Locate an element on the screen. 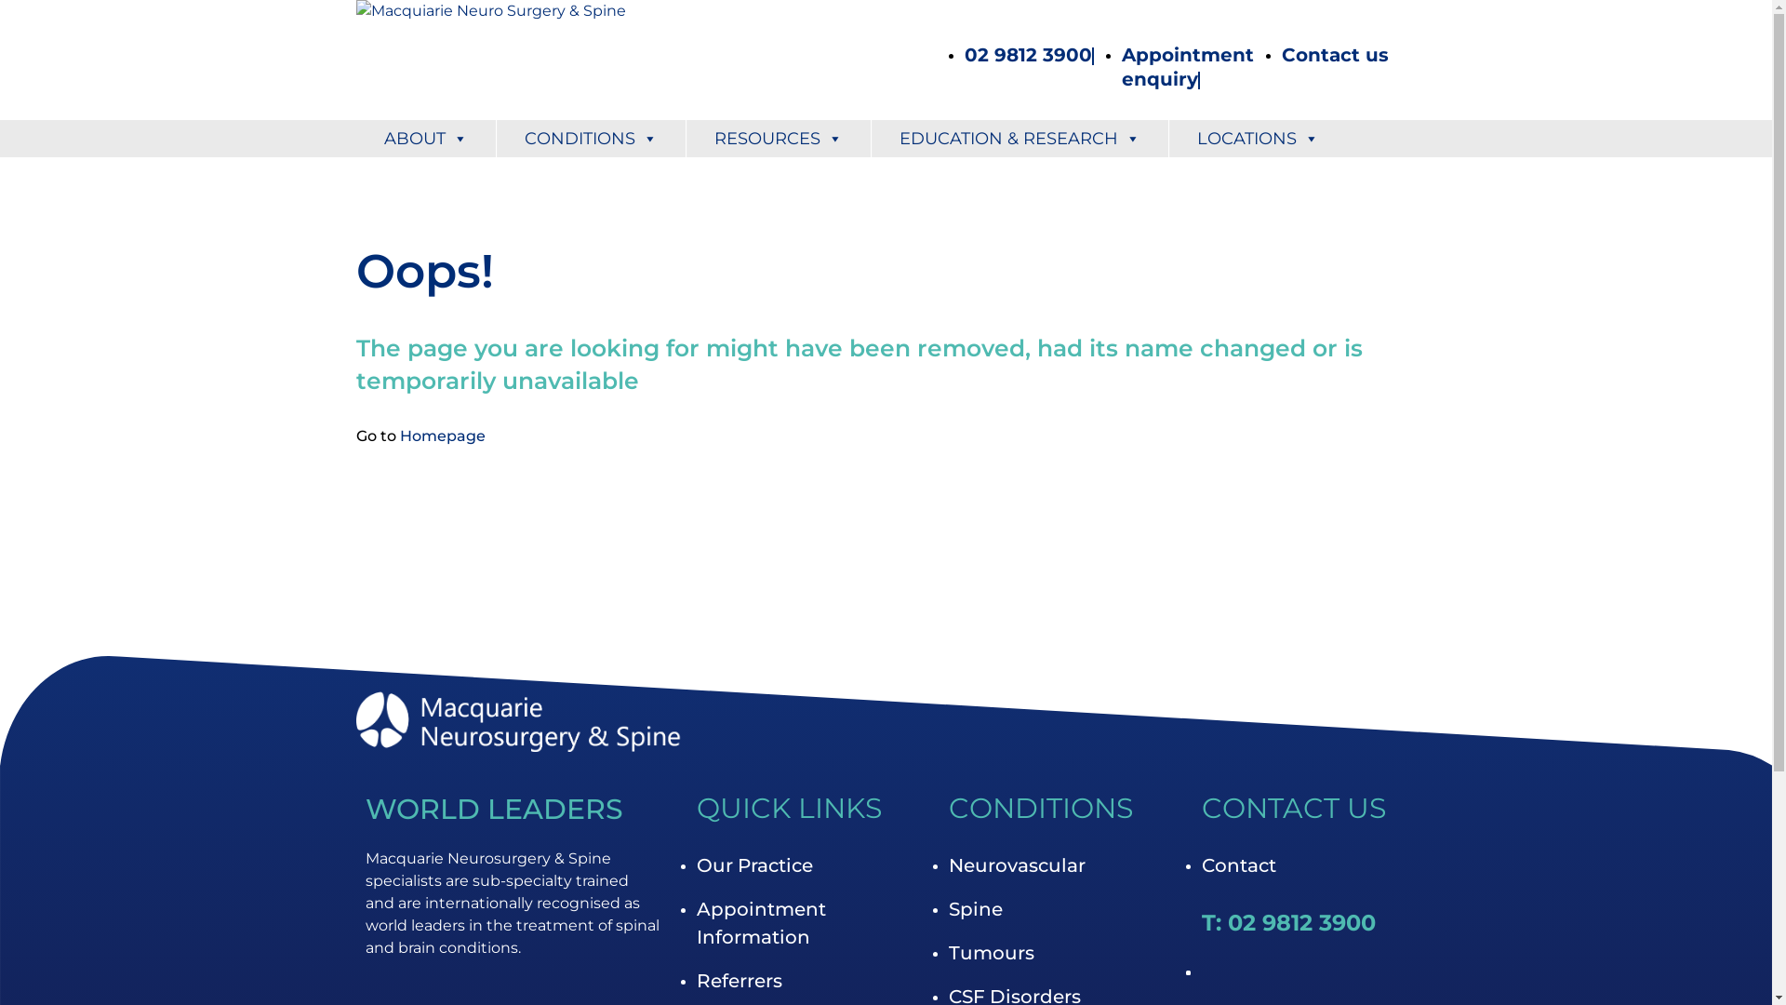  02 9812 3900 is located at coordinates (1027, 55).